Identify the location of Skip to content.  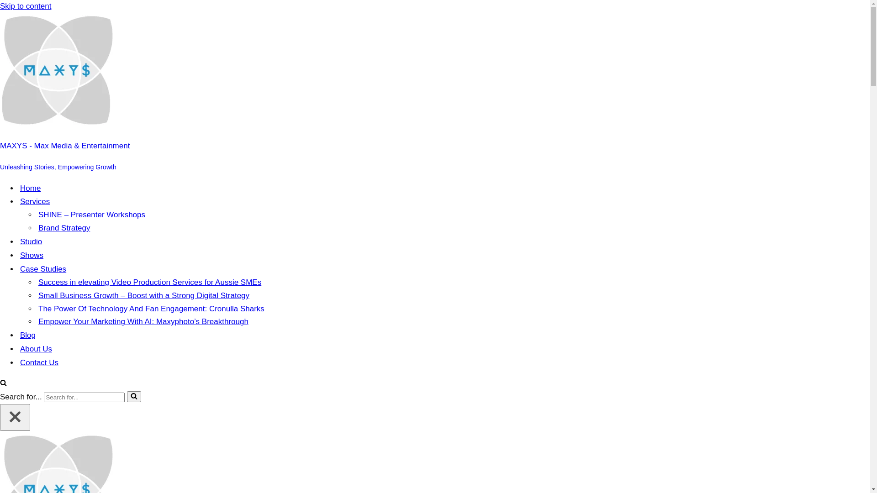
(26, 6).